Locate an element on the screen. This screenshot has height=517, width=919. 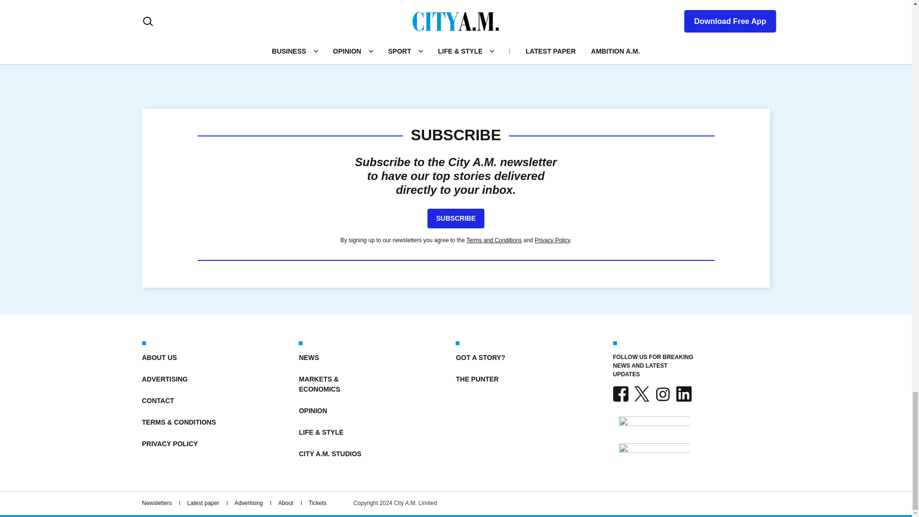
FACEBOOK is located at coordinates (620, 393).